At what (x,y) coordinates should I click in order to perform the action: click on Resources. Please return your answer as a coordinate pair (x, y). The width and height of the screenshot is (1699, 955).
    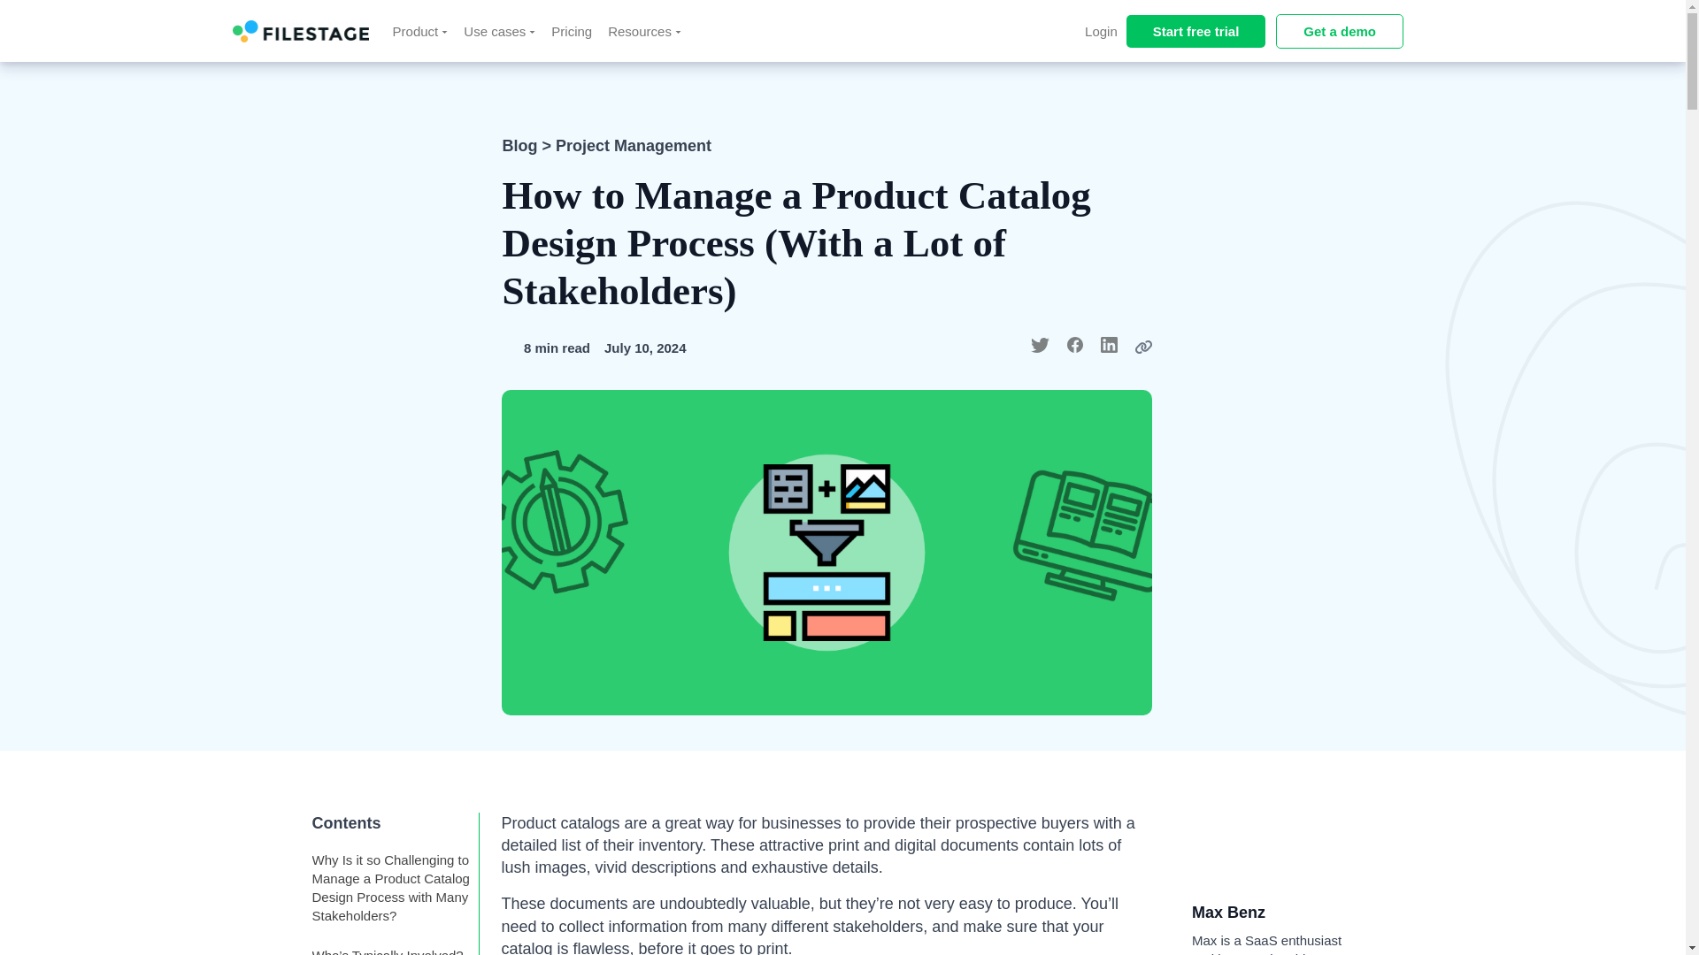
    Looking at the image, I should click on (644, 30).